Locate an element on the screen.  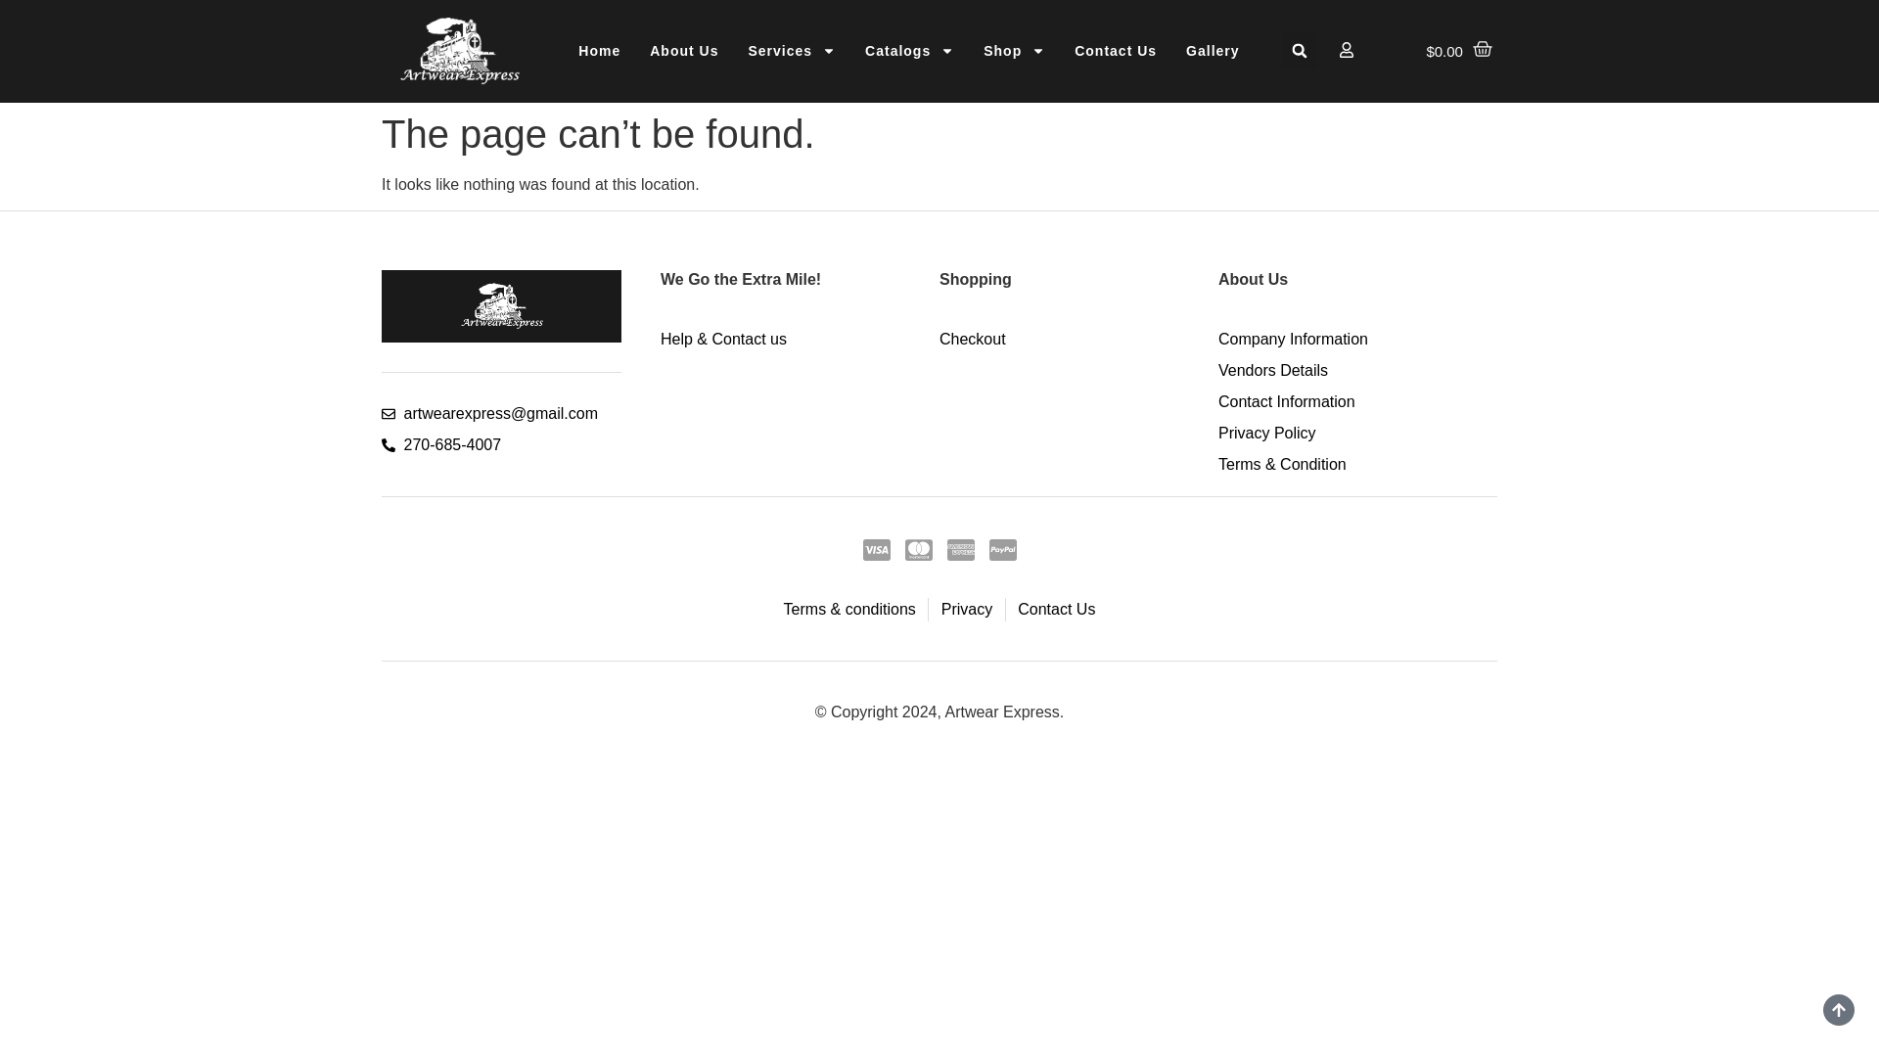
Gallery is located at coordinates (1212, 51).